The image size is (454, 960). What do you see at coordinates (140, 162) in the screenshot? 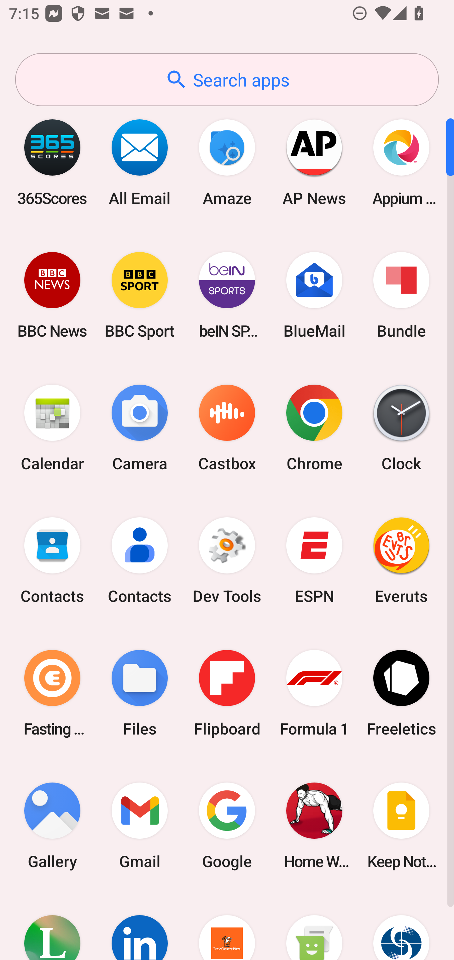
I see `All Email` at bounding box center [140, 162].